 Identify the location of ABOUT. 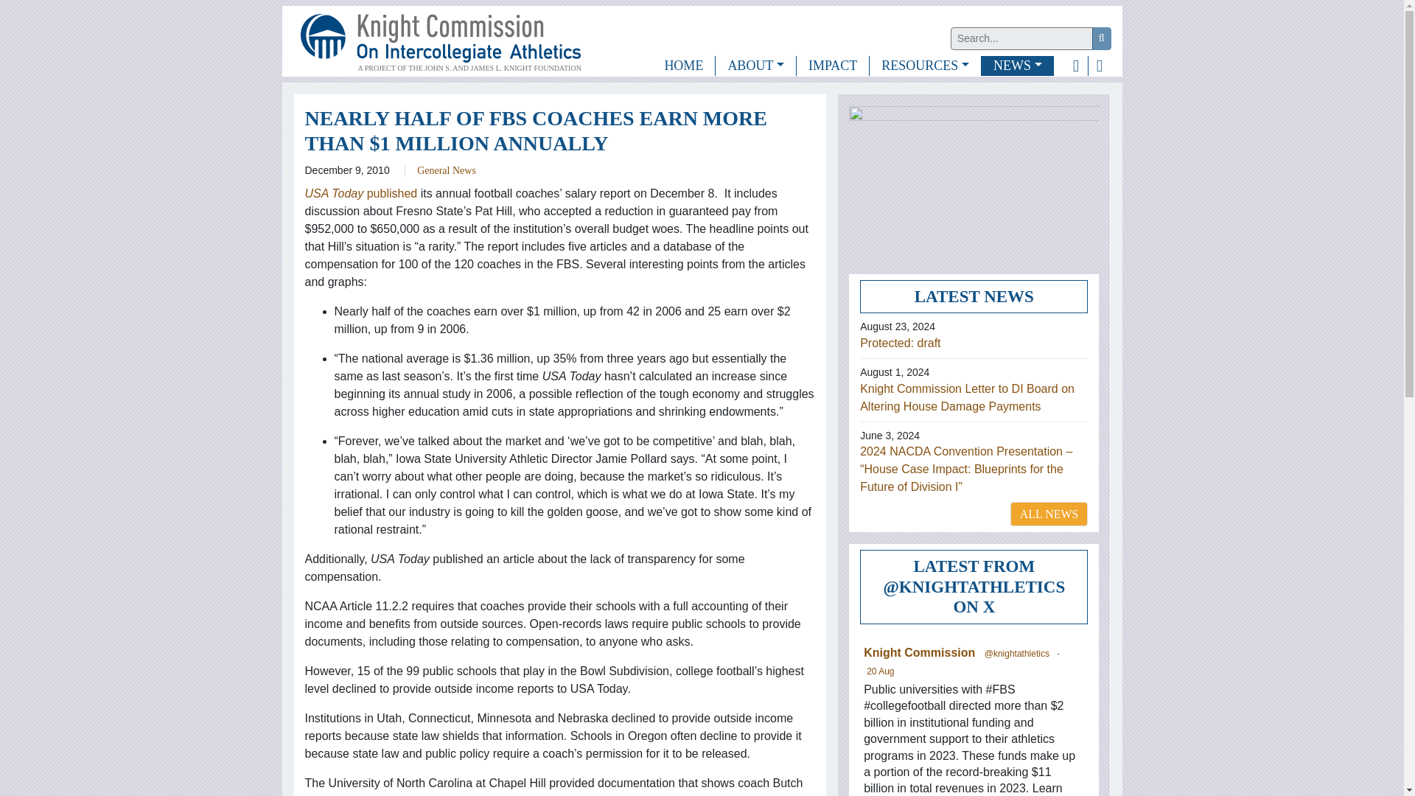
(755, 65).